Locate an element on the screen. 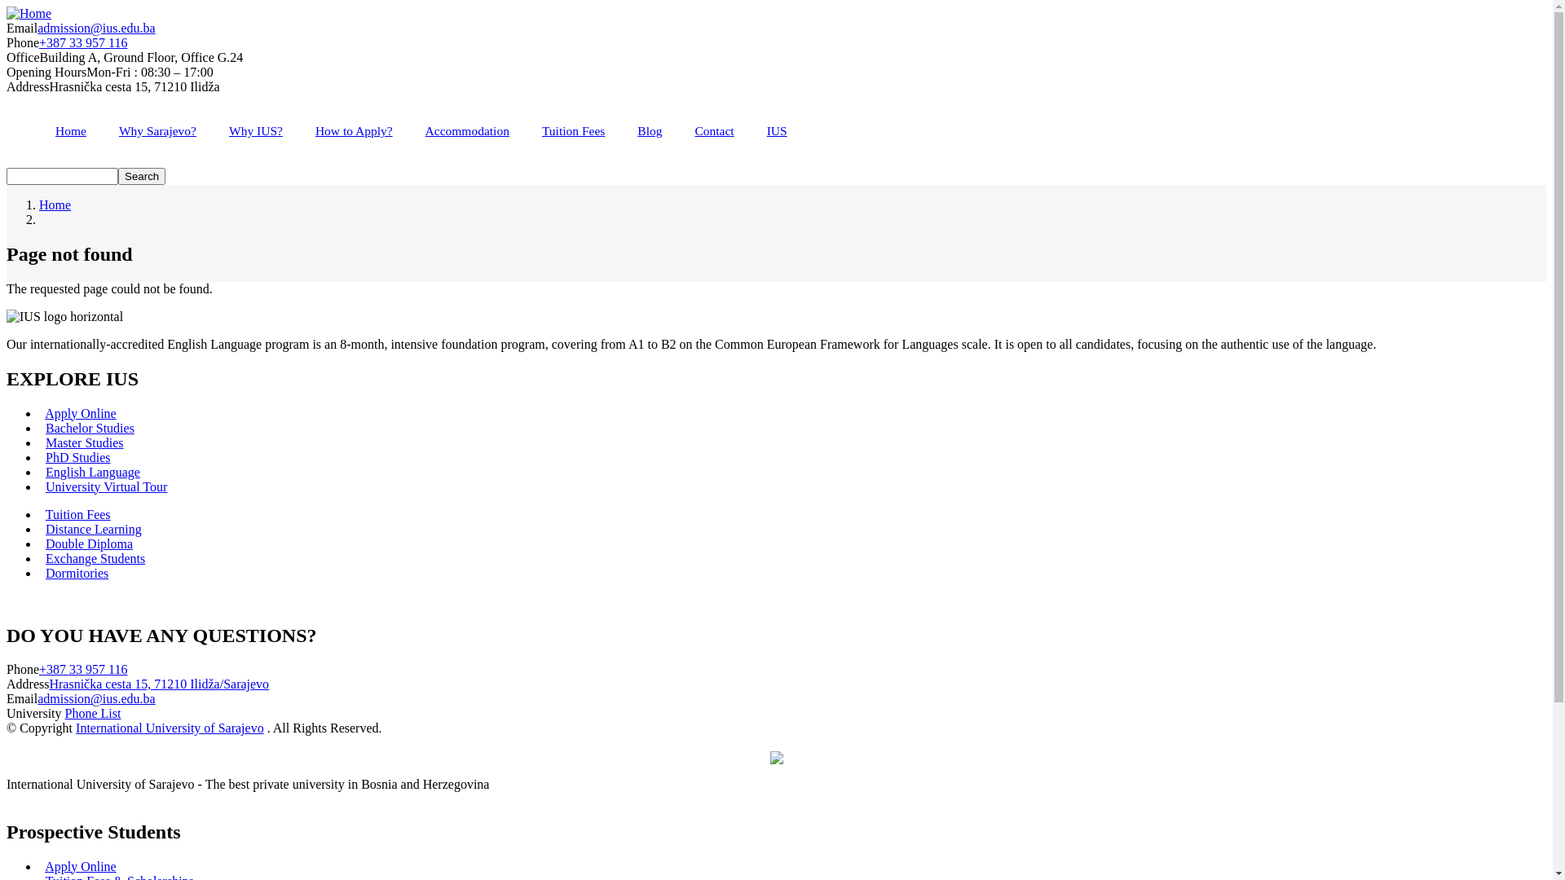 This screenshot has width=1565, height=880. Why IUS? is located at coordinates (256, 130).